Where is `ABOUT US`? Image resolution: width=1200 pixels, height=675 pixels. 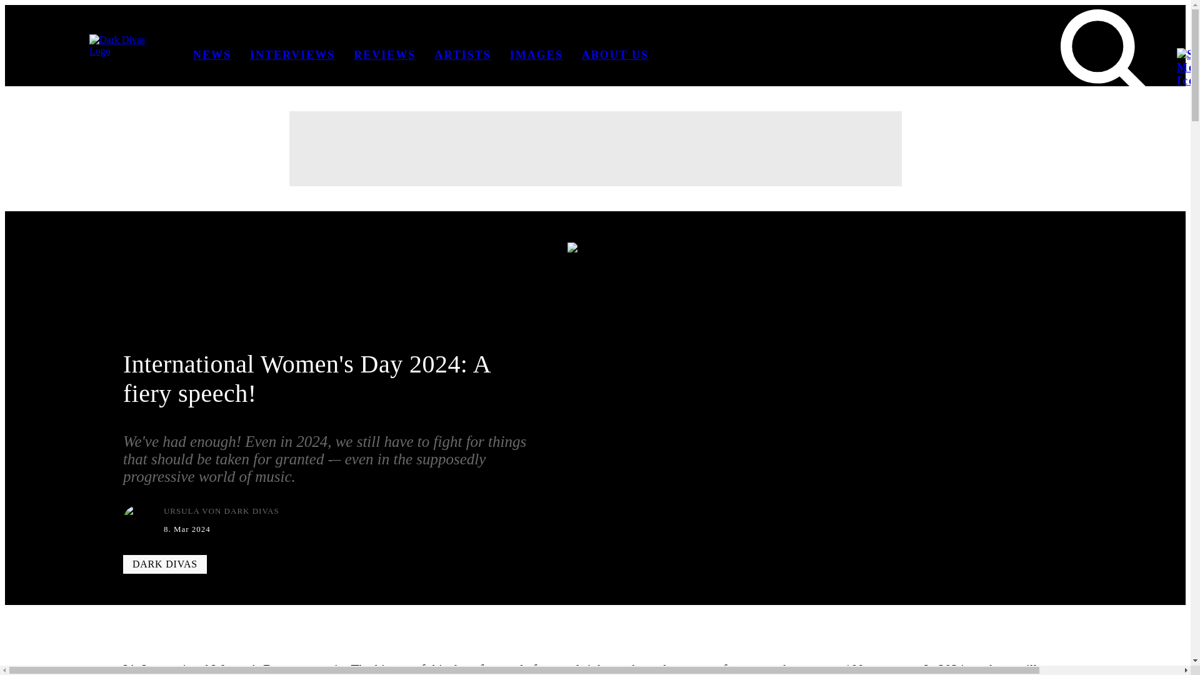 ABOUT US is located at coordinates (615, 55).